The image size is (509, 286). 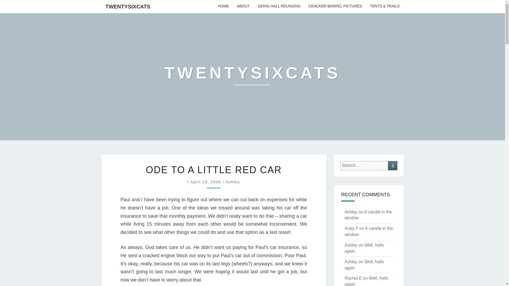 I want to click on Ashley, so click(x=233, y=182).